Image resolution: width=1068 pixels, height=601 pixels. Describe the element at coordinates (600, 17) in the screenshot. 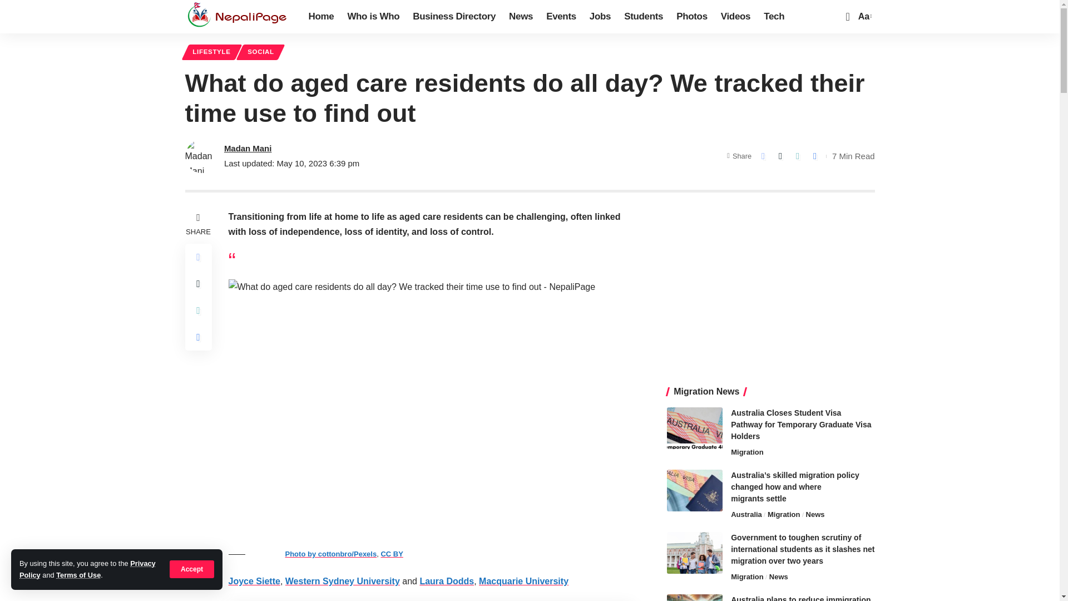

I see `Jobs` at that location.